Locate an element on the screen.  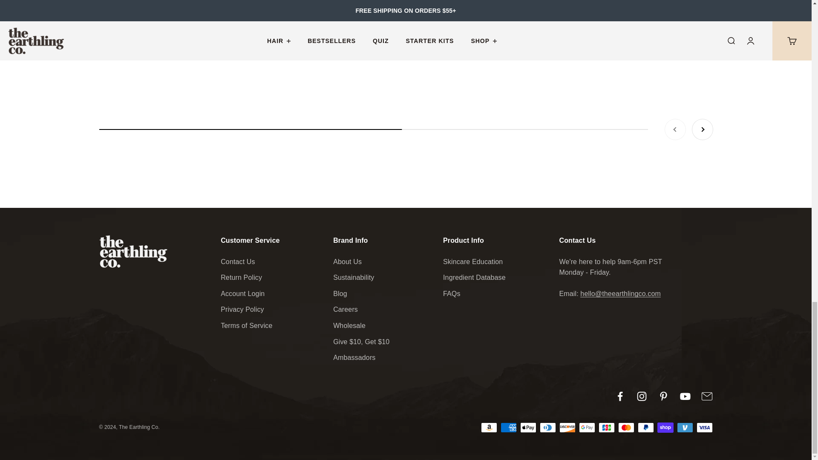
Email to TEC is located at coordinates (406, 129).